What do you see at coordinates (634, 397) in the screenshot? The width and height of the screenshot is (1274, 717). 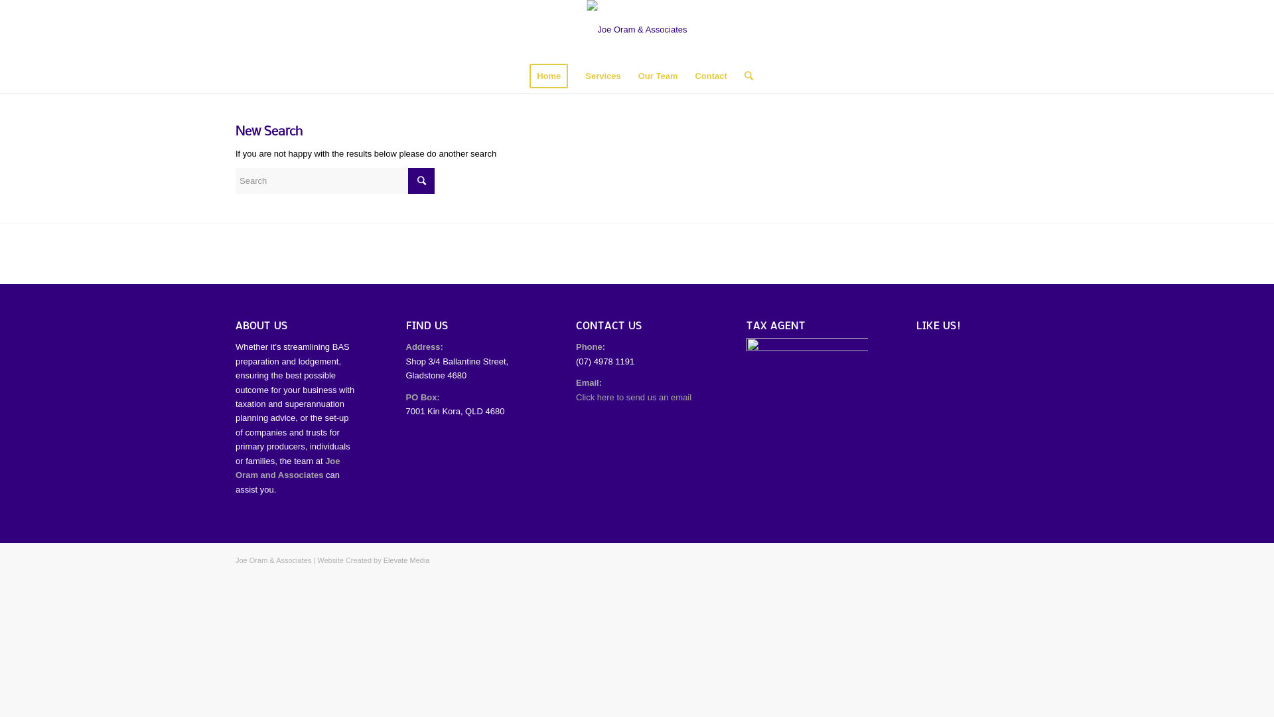 I see `Click here to send us an email` at bounding box center [634, 397].